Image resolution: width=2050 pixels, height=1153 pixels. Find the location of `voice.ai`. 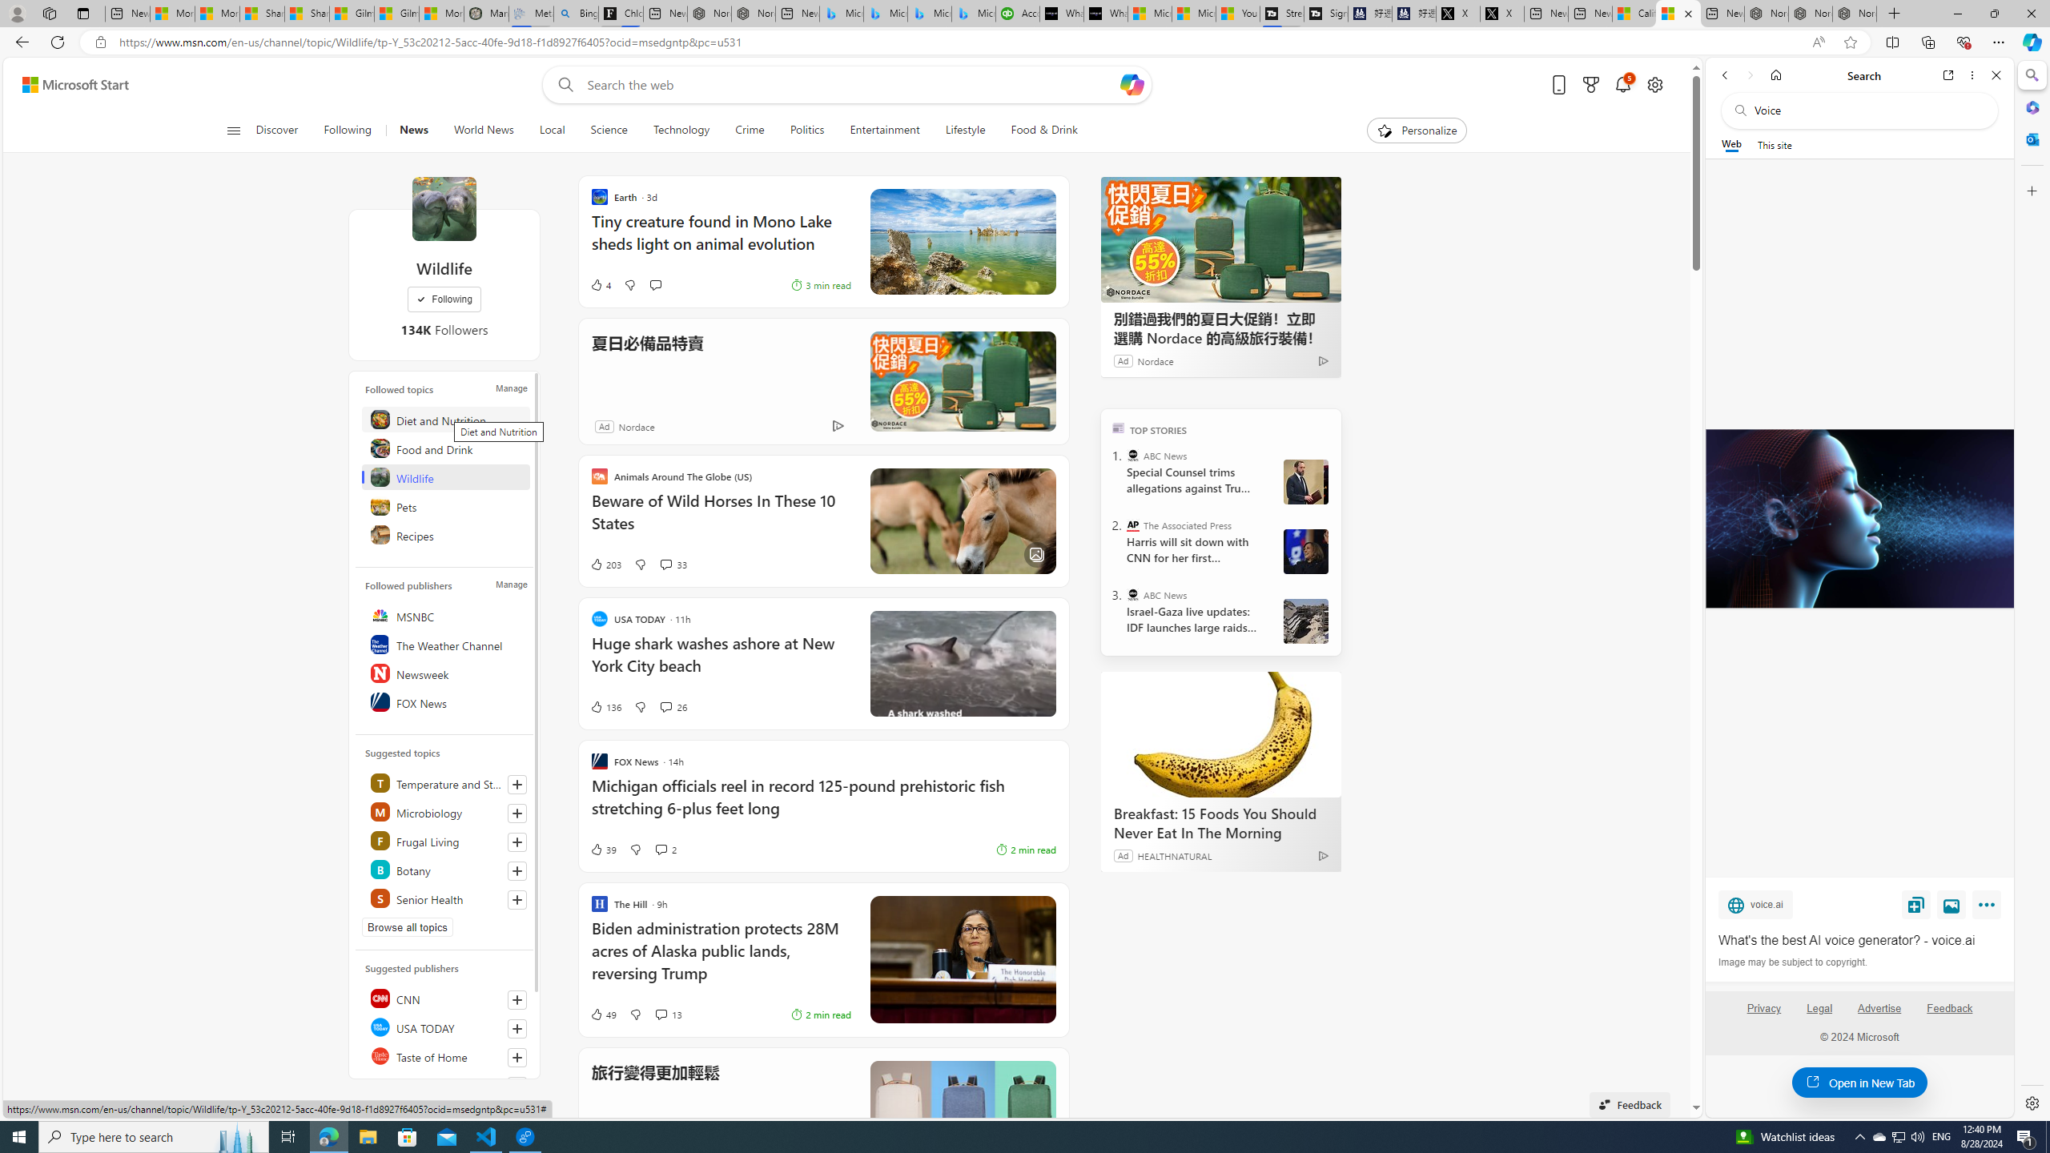

voice.ai is located at coordinates (1755, 904).